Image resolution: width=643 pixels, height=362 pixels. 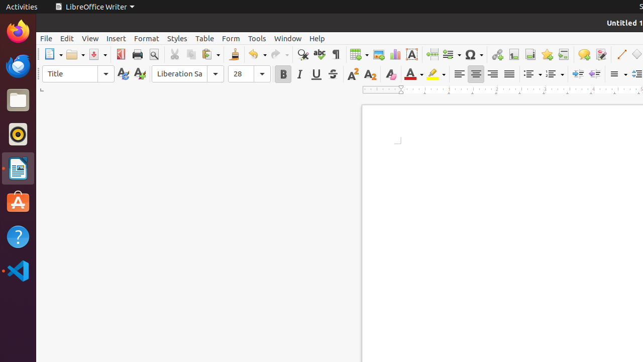 What do you see at coordinates (288, 38) in the screenshot?
I see `Window` at bounding box center [288, 38].